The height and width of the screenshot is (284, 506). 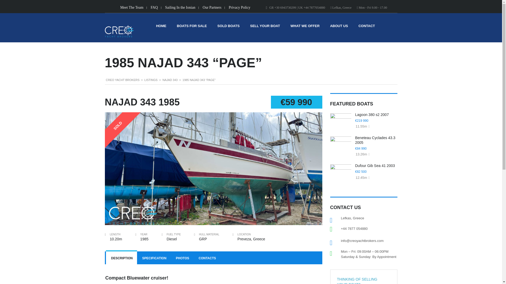 I want to click on DESCRIPTION, so click(x=121, y=258).